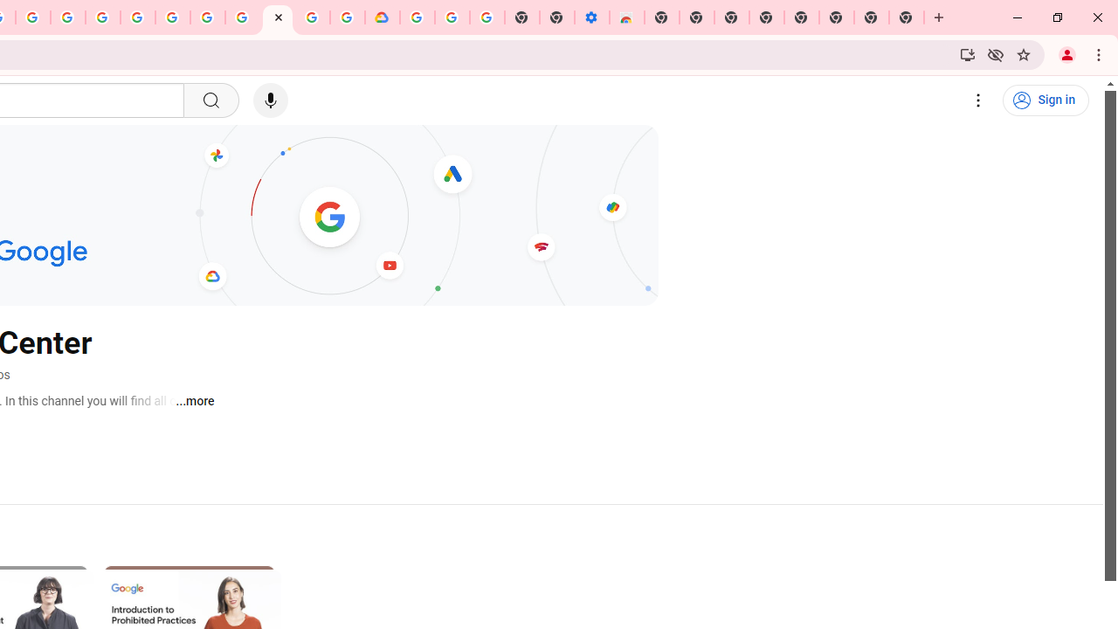 This screenshot has height=629, width=1118. Describe the element at coordinates (1067, 54) in the screenshot. I see `You` at that location.